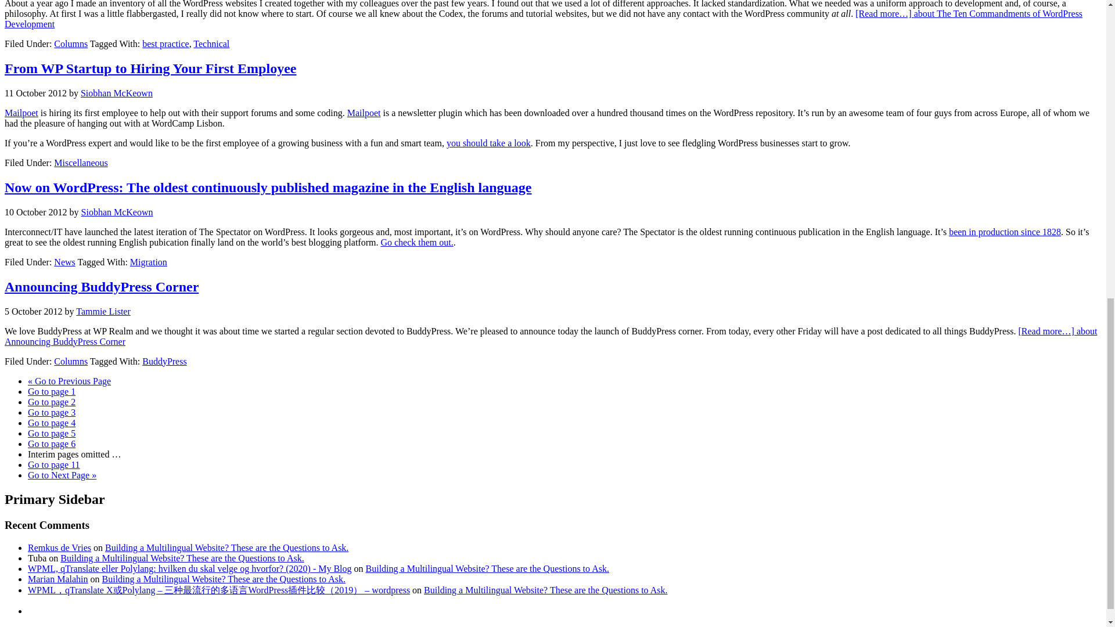 The image size is (1115, 627). I want to click on Siobhan McKeown, so click(116, 93).